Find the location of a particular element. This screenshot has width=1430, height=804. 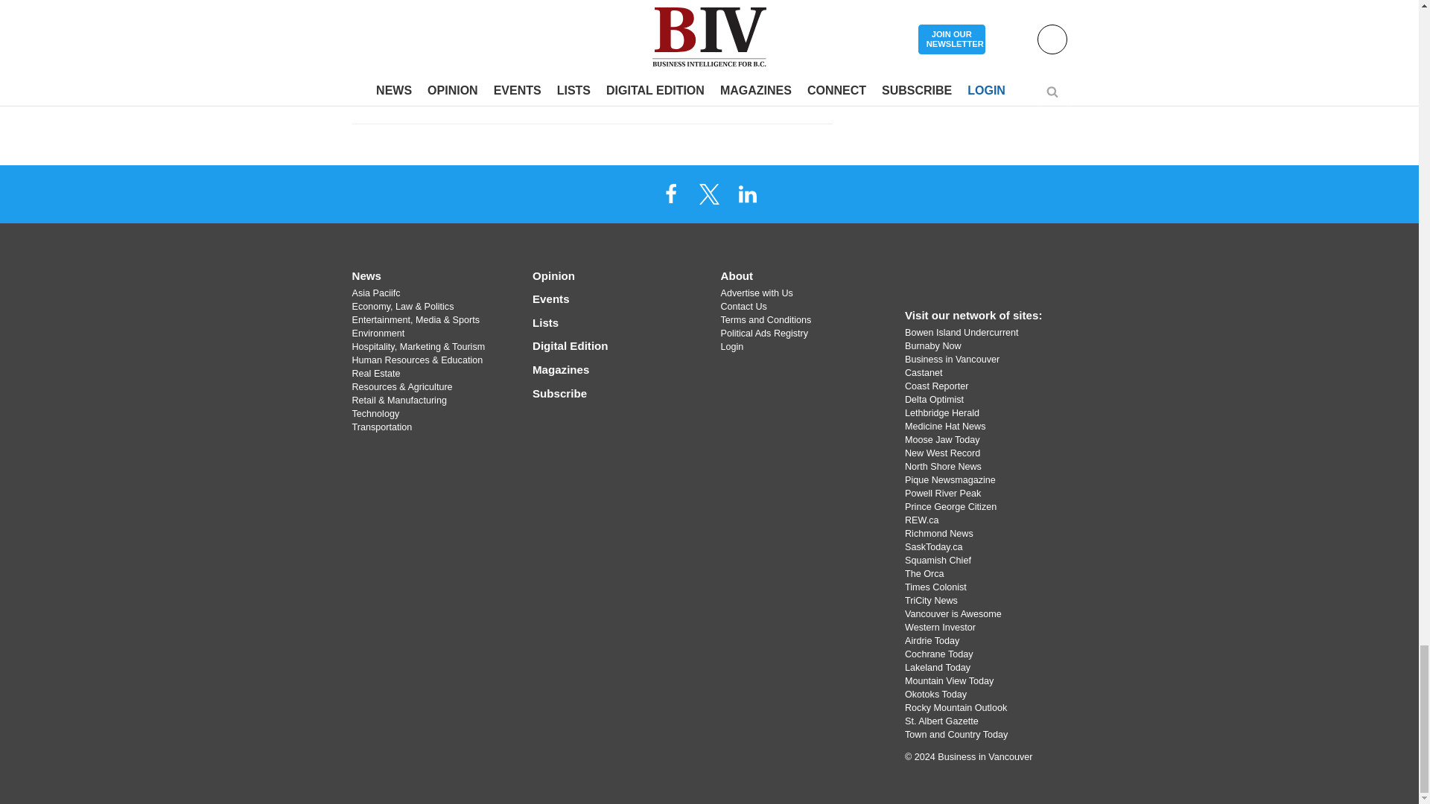

Facebook is located at coordinates (671, 193).